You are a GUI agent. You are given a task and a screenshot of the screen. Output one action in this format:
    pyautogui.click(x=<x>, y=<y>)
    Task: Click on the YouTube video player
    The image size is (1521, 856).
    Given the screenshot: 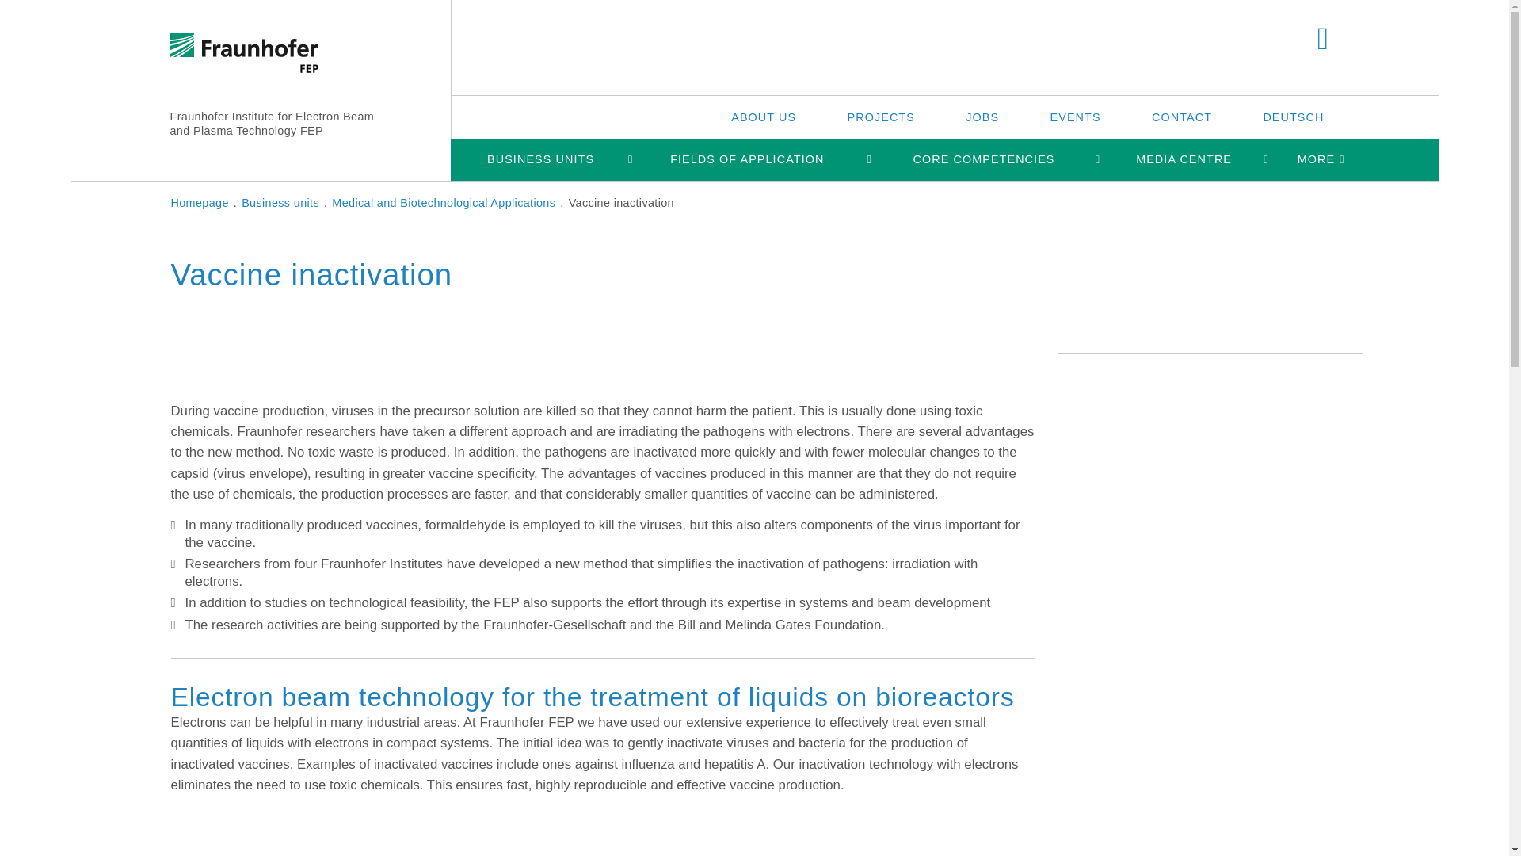 What is the action you would take?
    pyautogui.click(x=369, y=826)
    